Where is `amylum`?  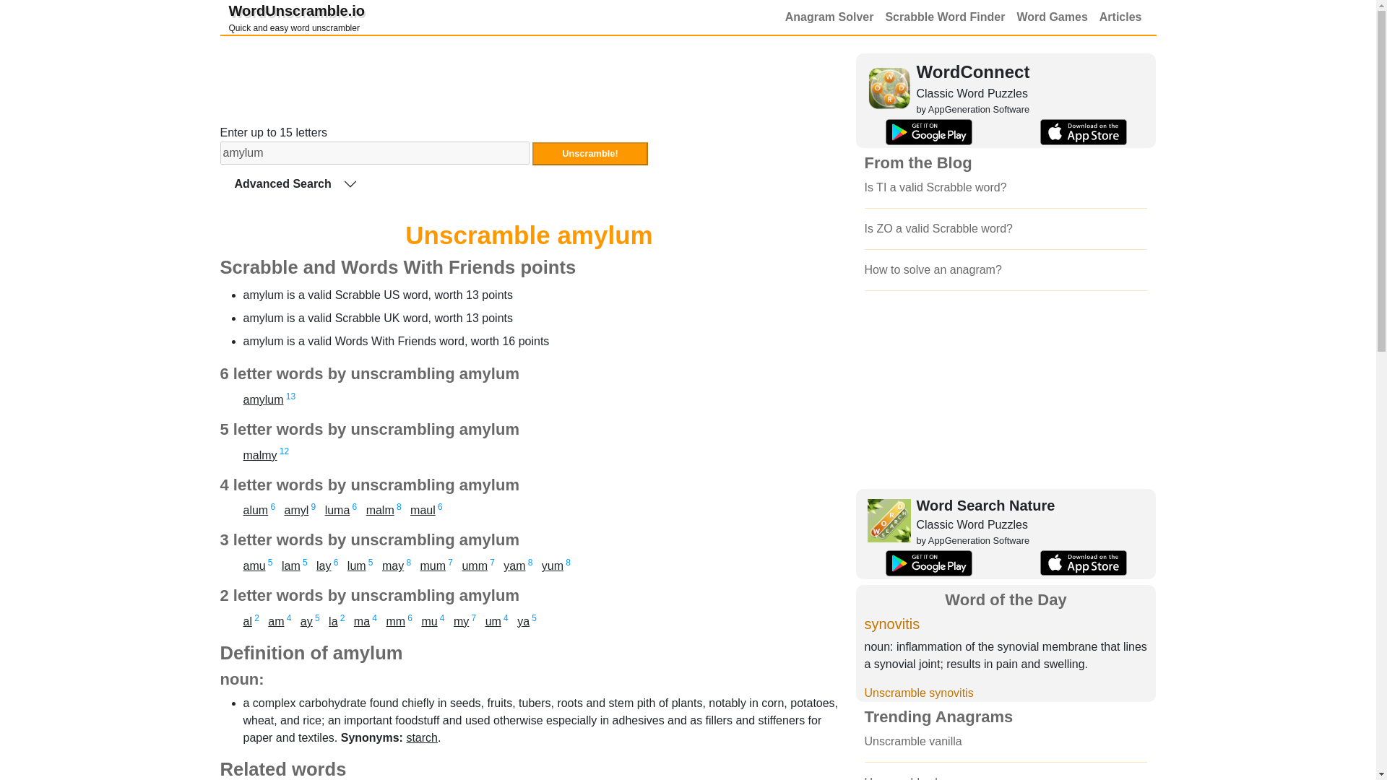 amylum is located at coordinates (296, 510).